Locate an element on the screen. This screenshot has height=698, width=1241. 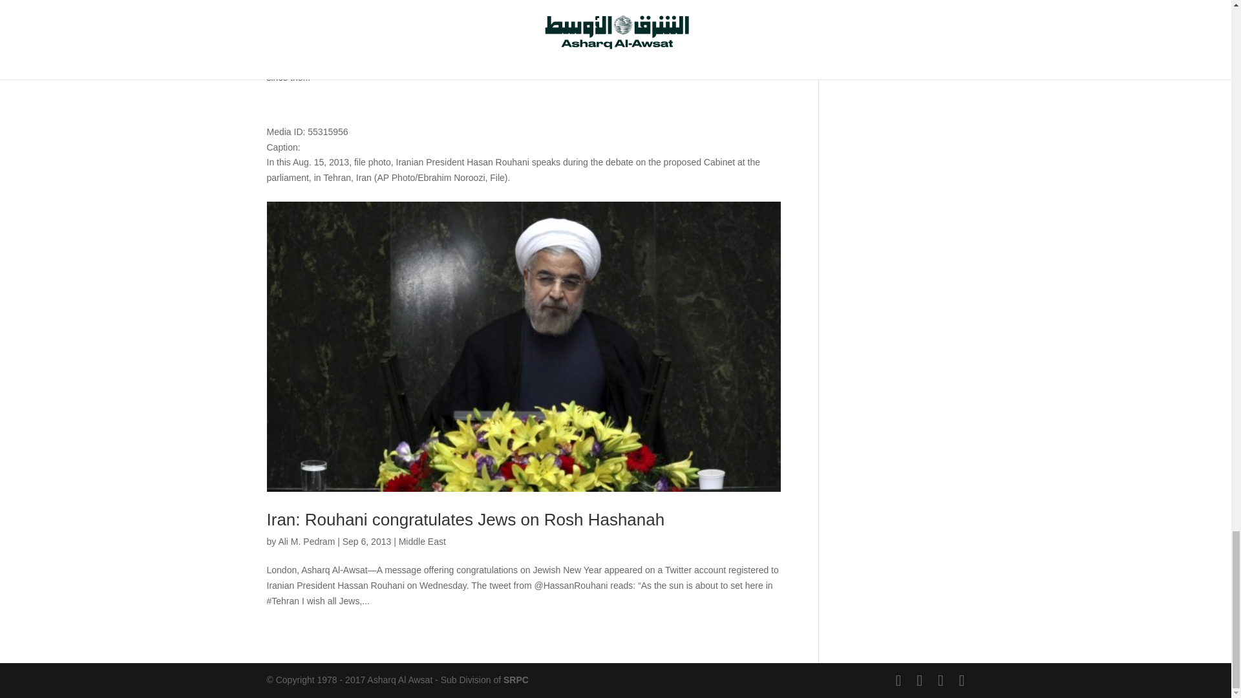
Posts by Ali M. Pedram is located at coordinates (306, 542).